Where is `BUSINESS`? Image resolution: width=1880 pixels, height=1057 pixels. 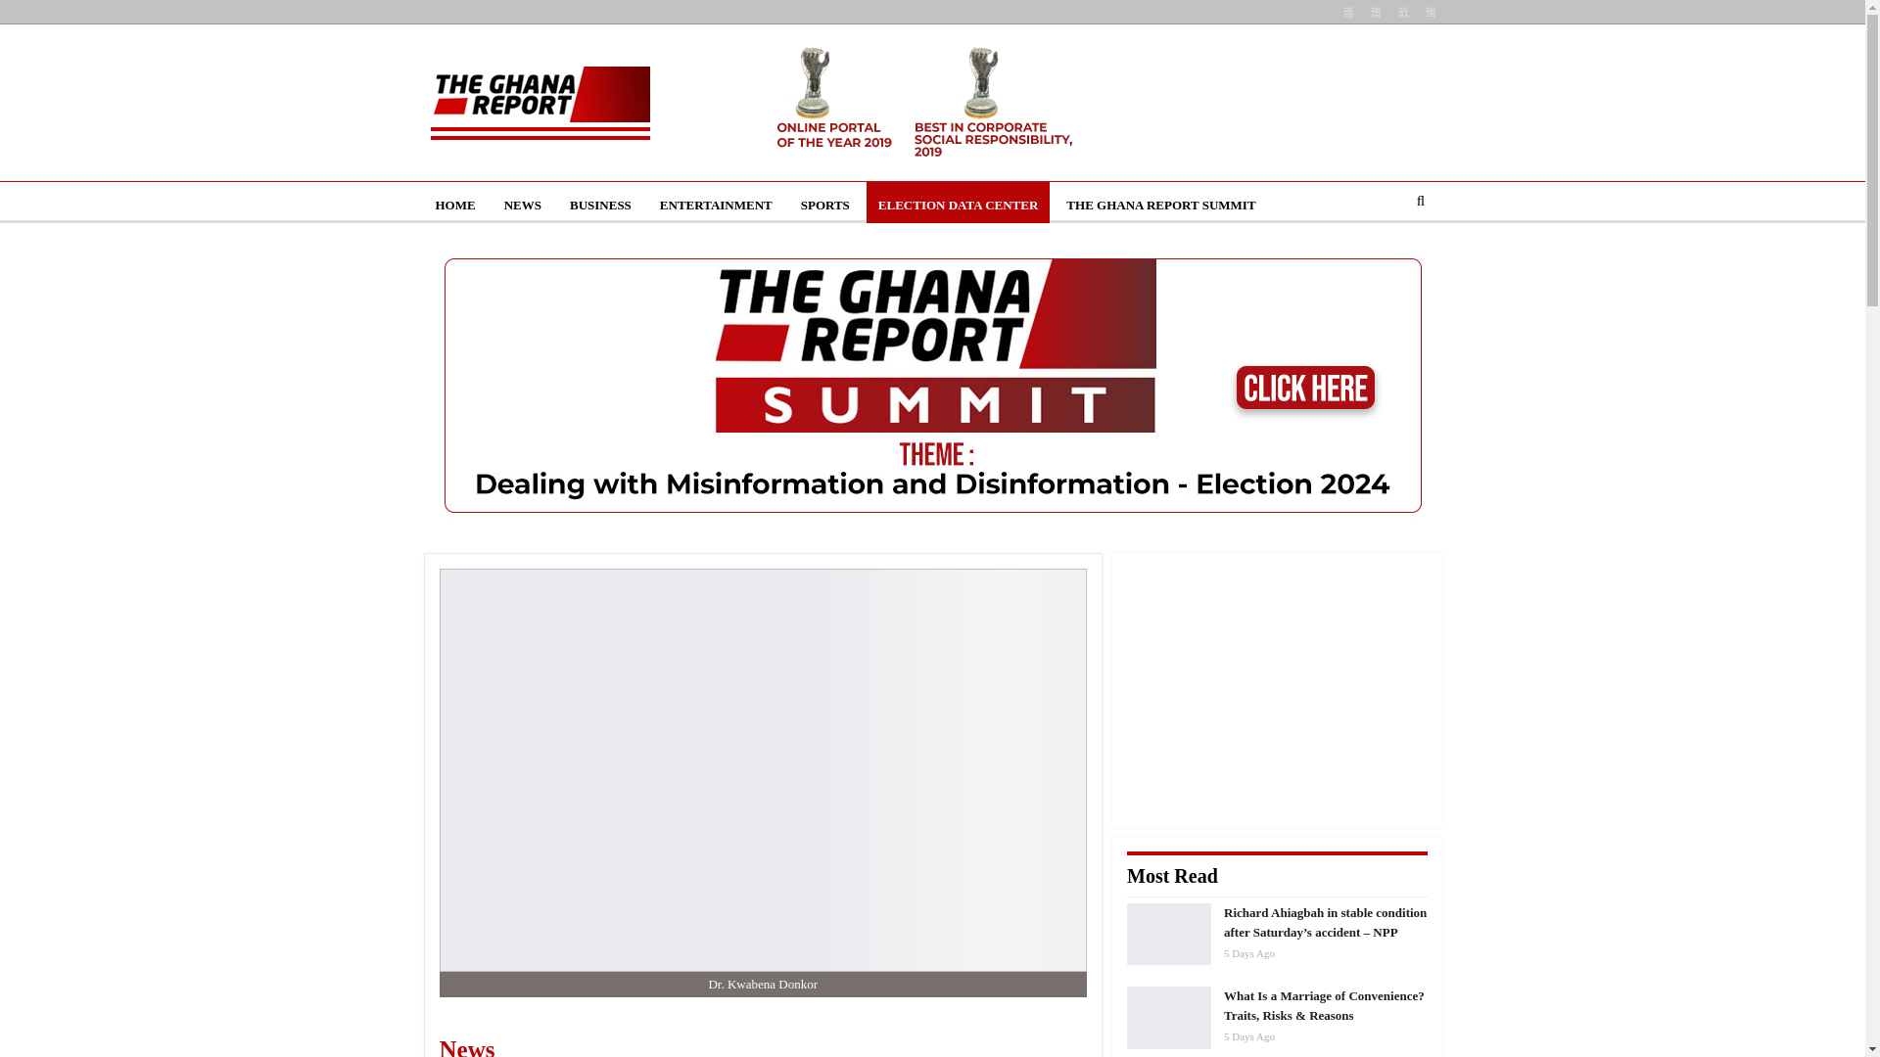
BUSINESS is located at coordinates (600, 206).